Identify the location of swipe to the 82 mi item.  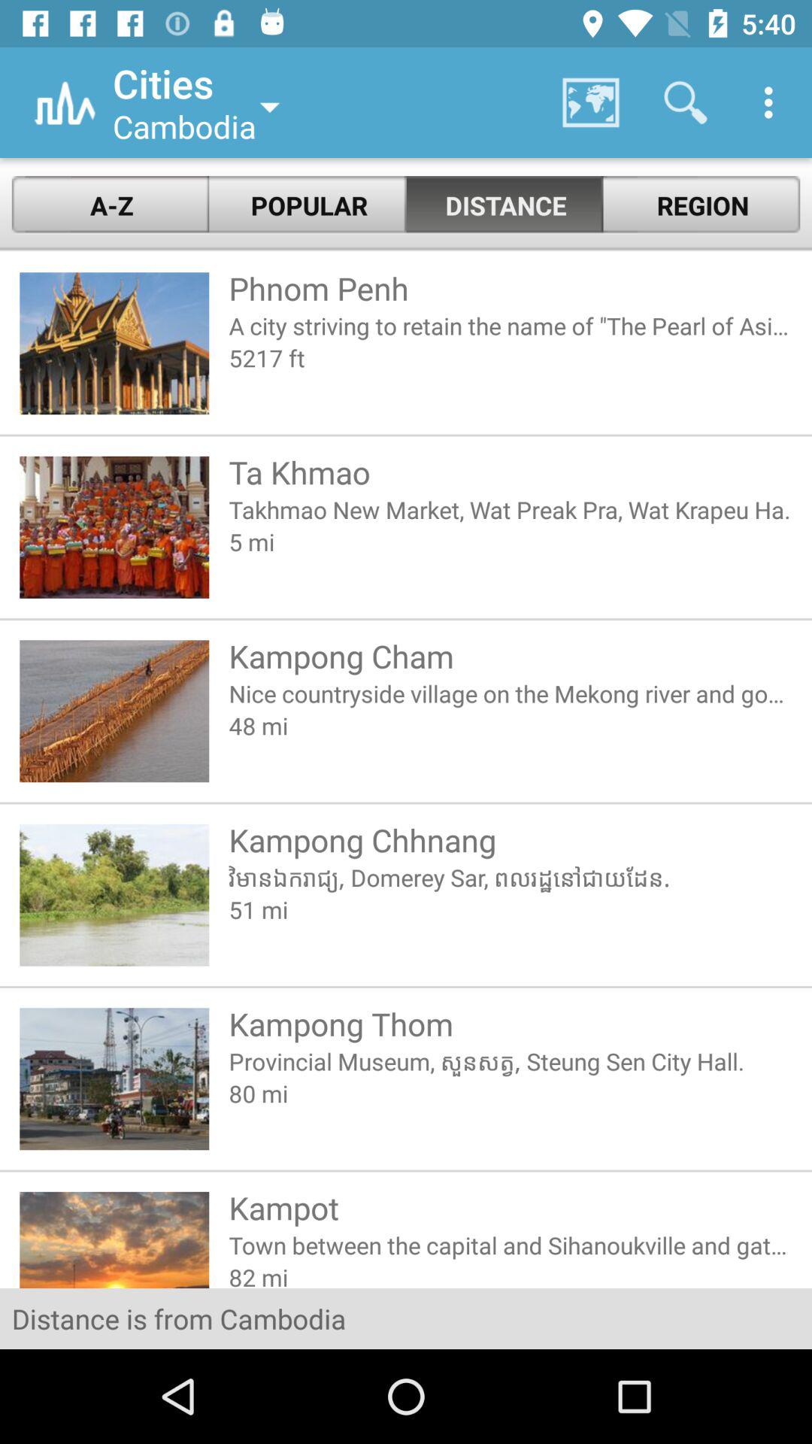
(510, 1274).